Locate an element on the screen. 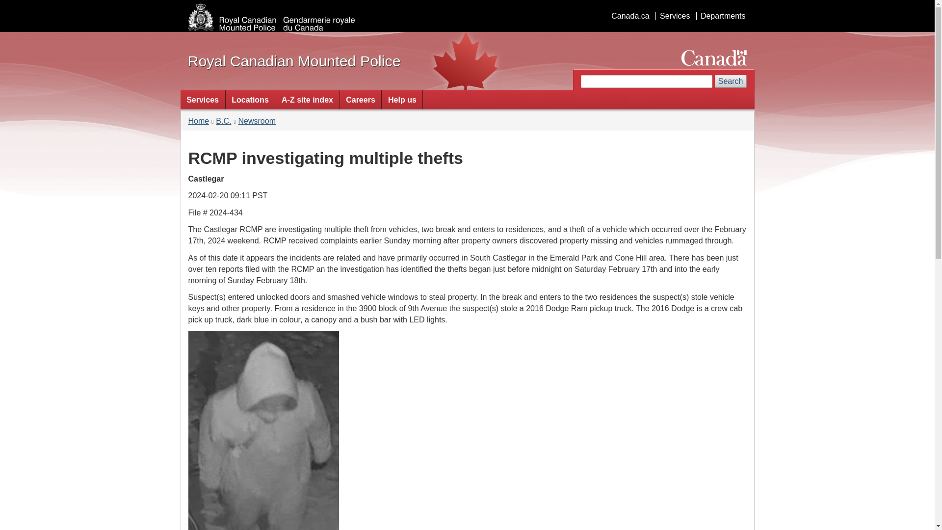 The width and height of the screenshot is (942, 530). Locations is located at coordinates (250, 99).